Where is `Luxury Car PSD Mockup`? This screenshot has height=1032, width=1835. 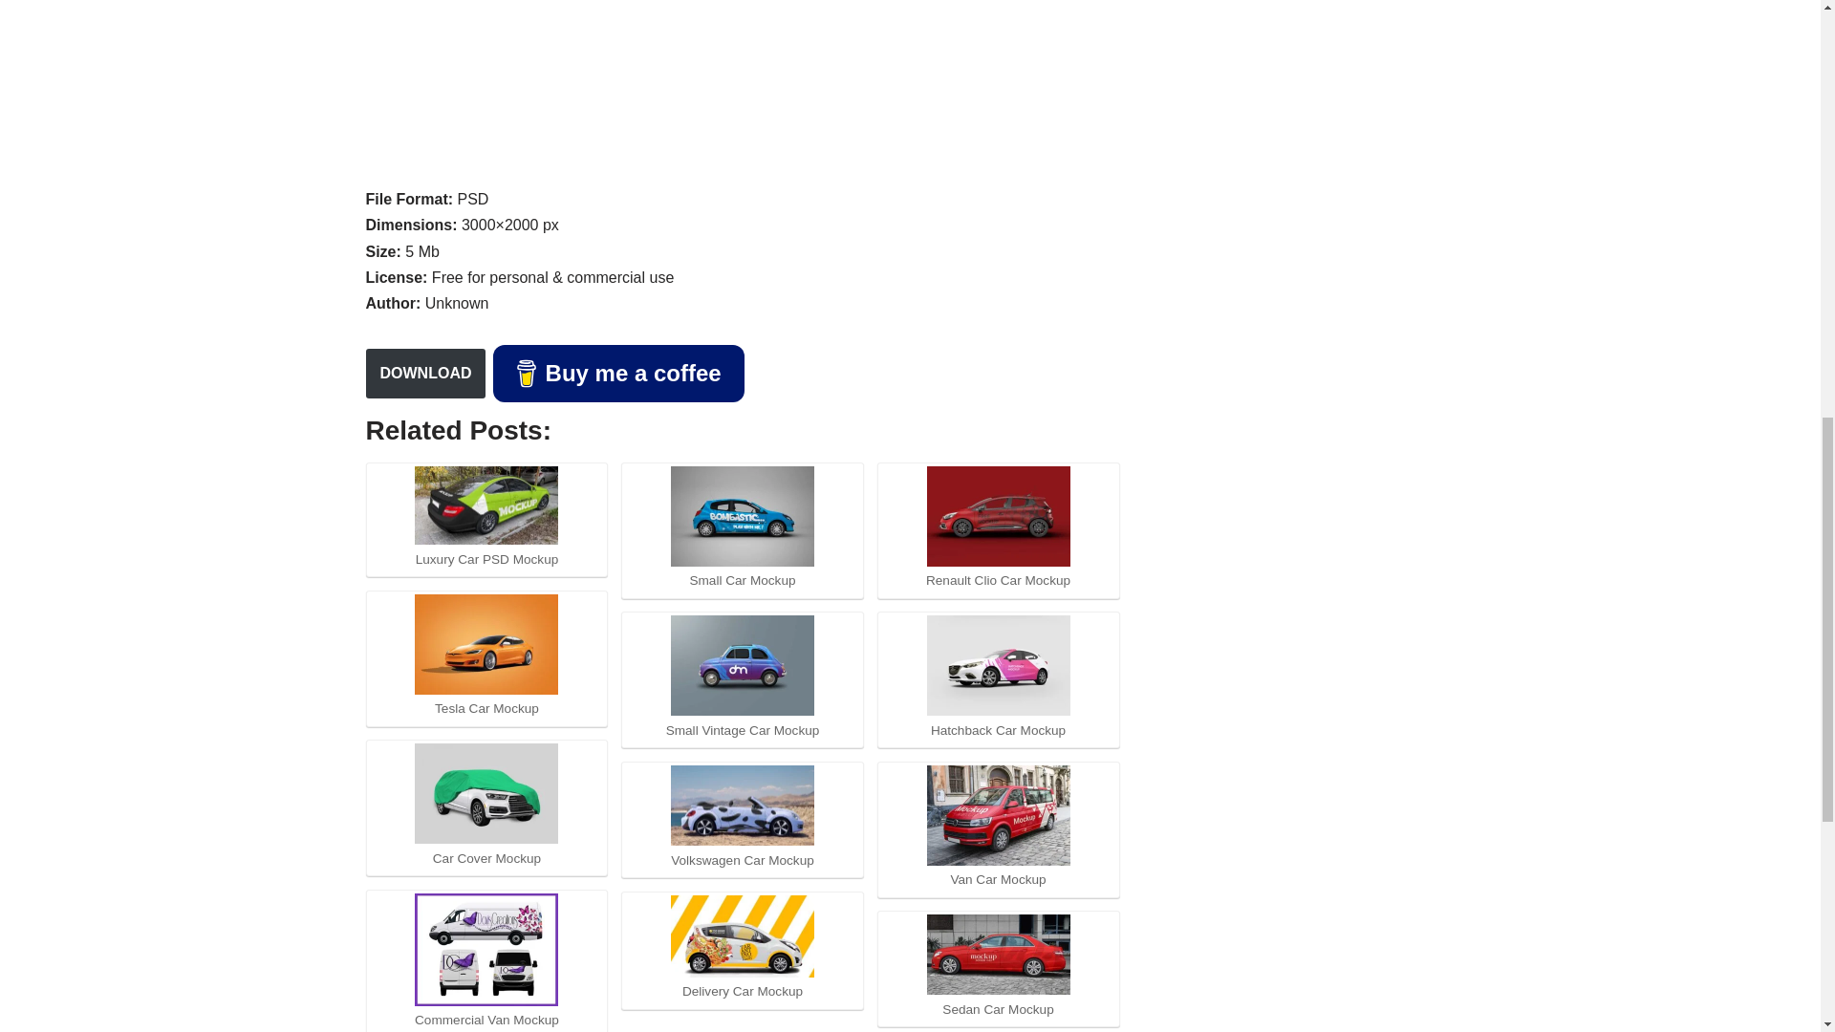
Luxury Car PSD Mockup is located at coordinates (486, 506).